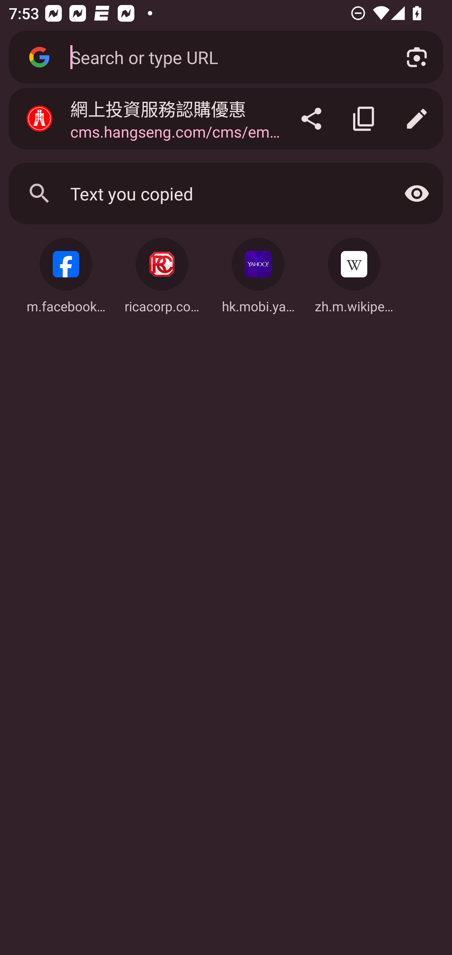  What do you see at coordinates (226, 193) in the screenshot?
I see `Text you copied Show clipboard contents` at bounding box center [226, 193].